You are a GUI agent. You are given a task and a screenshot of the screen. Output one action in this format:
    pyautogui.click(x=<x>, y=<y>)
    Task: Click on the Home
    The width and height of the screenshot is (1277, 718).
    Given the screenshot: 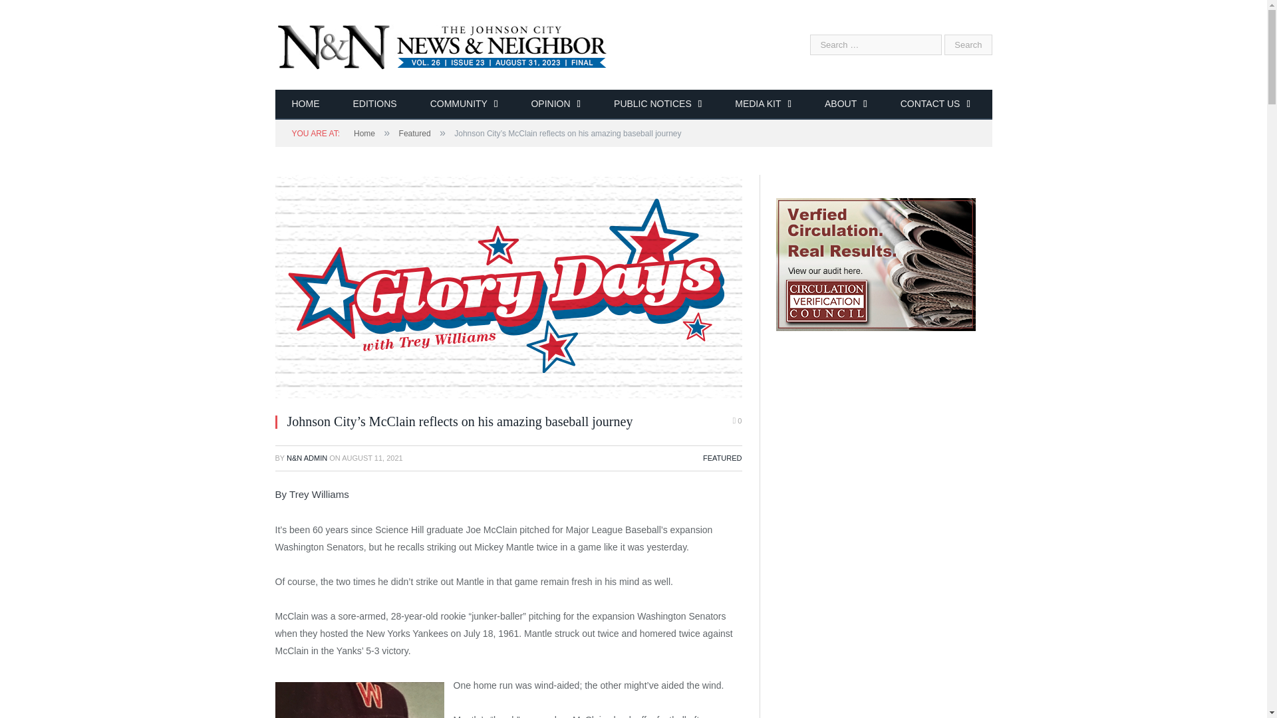 What is the action you would take?
    pyautogui.click(x=364, y=134)
    